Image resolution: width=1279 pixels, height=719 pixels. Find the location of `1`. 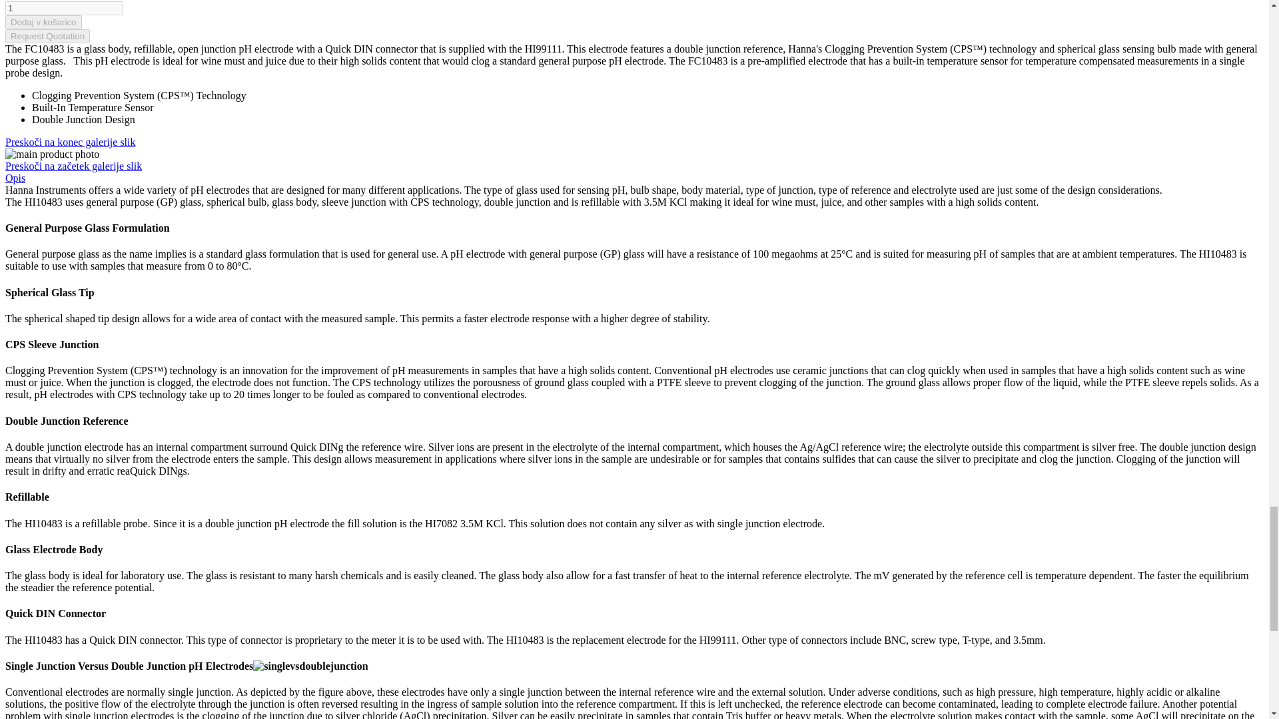

1 is located at coordinates (64, 8).